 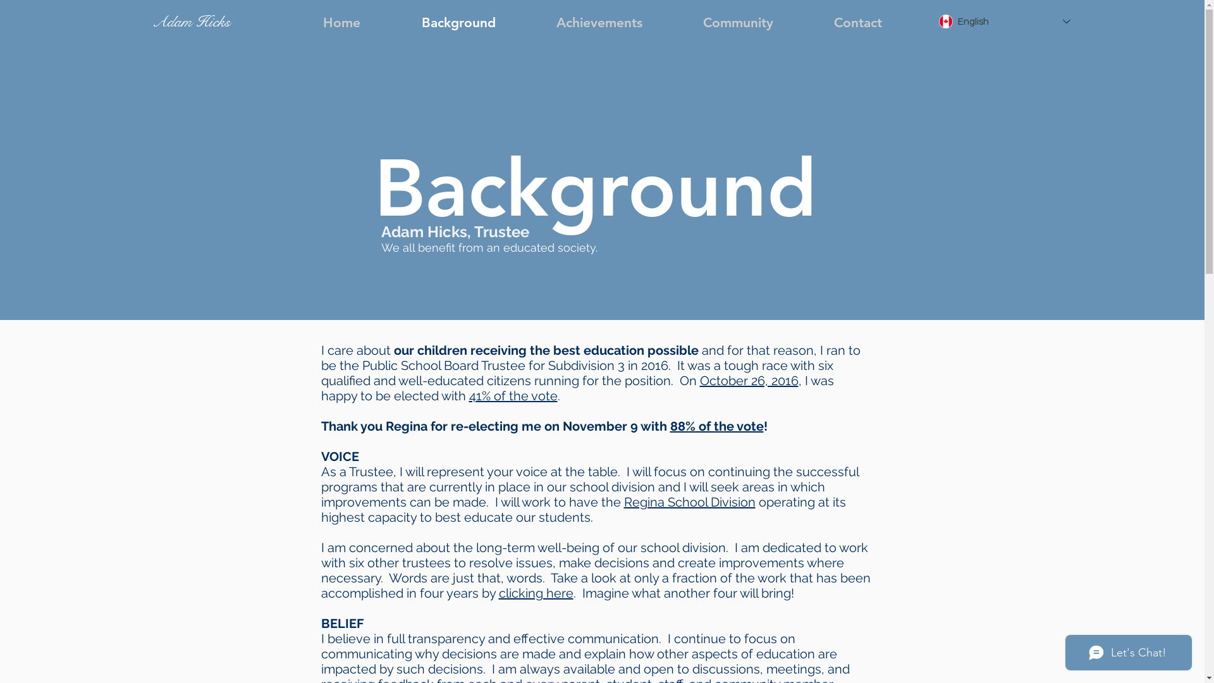 What do you see at coordinates (458, 23) in the screenshot?
I see `Background` at bounding box center [458, 23].